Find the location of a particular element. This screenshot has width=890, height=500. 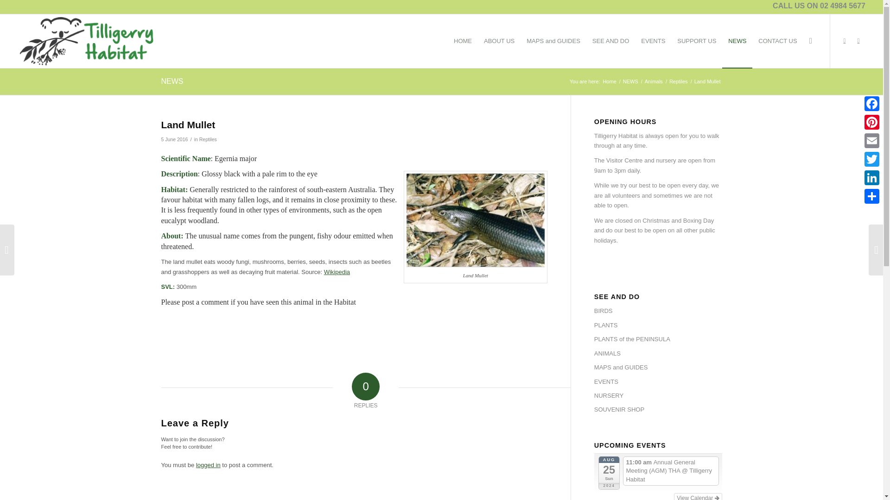

Tilligerry Habitat Reserve is located at coordinates (609, 81).